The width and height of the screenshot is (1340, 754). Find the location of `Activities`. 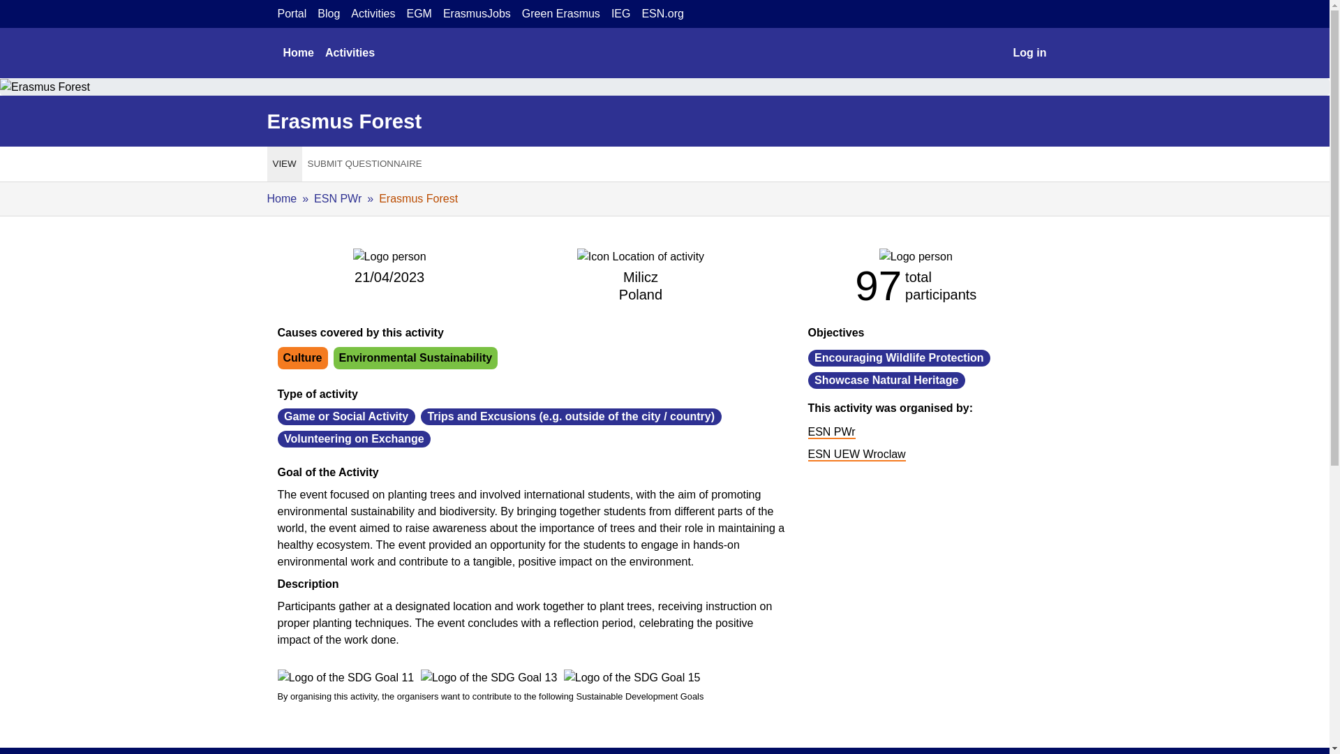

Activities is located at coordinates (373, 14).